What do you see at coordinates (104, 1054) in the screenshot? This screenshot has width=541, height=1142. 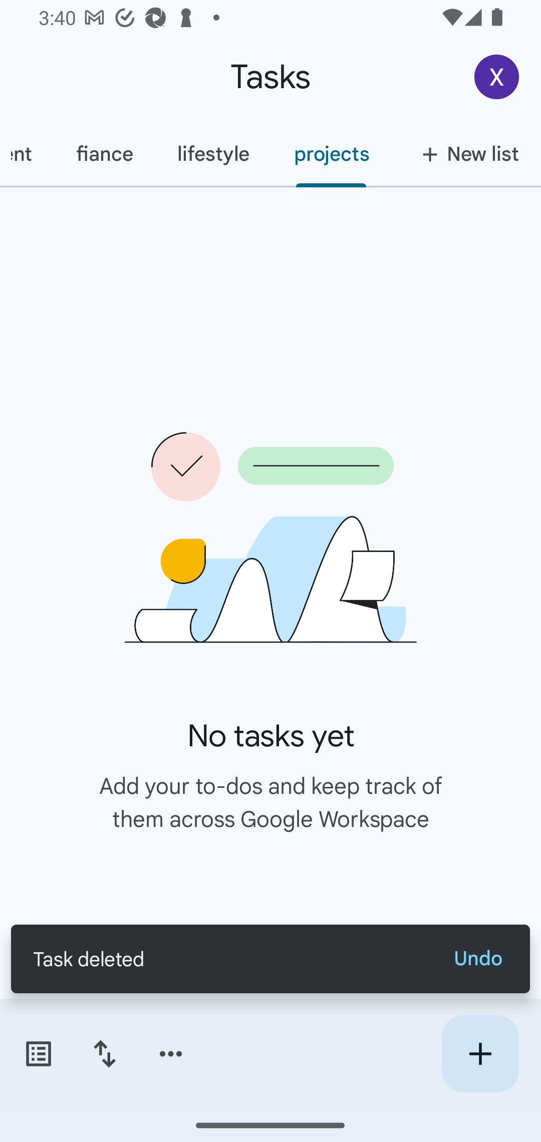 I see `Change sort order` at bounding box center [104, 1054].